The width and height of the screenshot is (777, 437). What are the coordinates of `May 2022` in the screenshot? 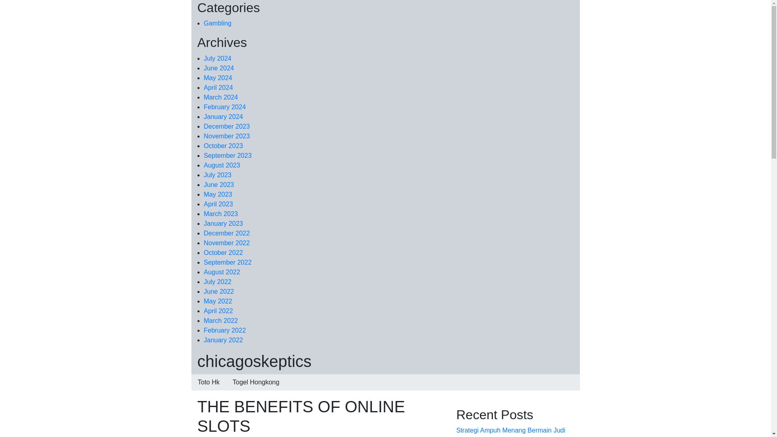 It's located at (218, 301).